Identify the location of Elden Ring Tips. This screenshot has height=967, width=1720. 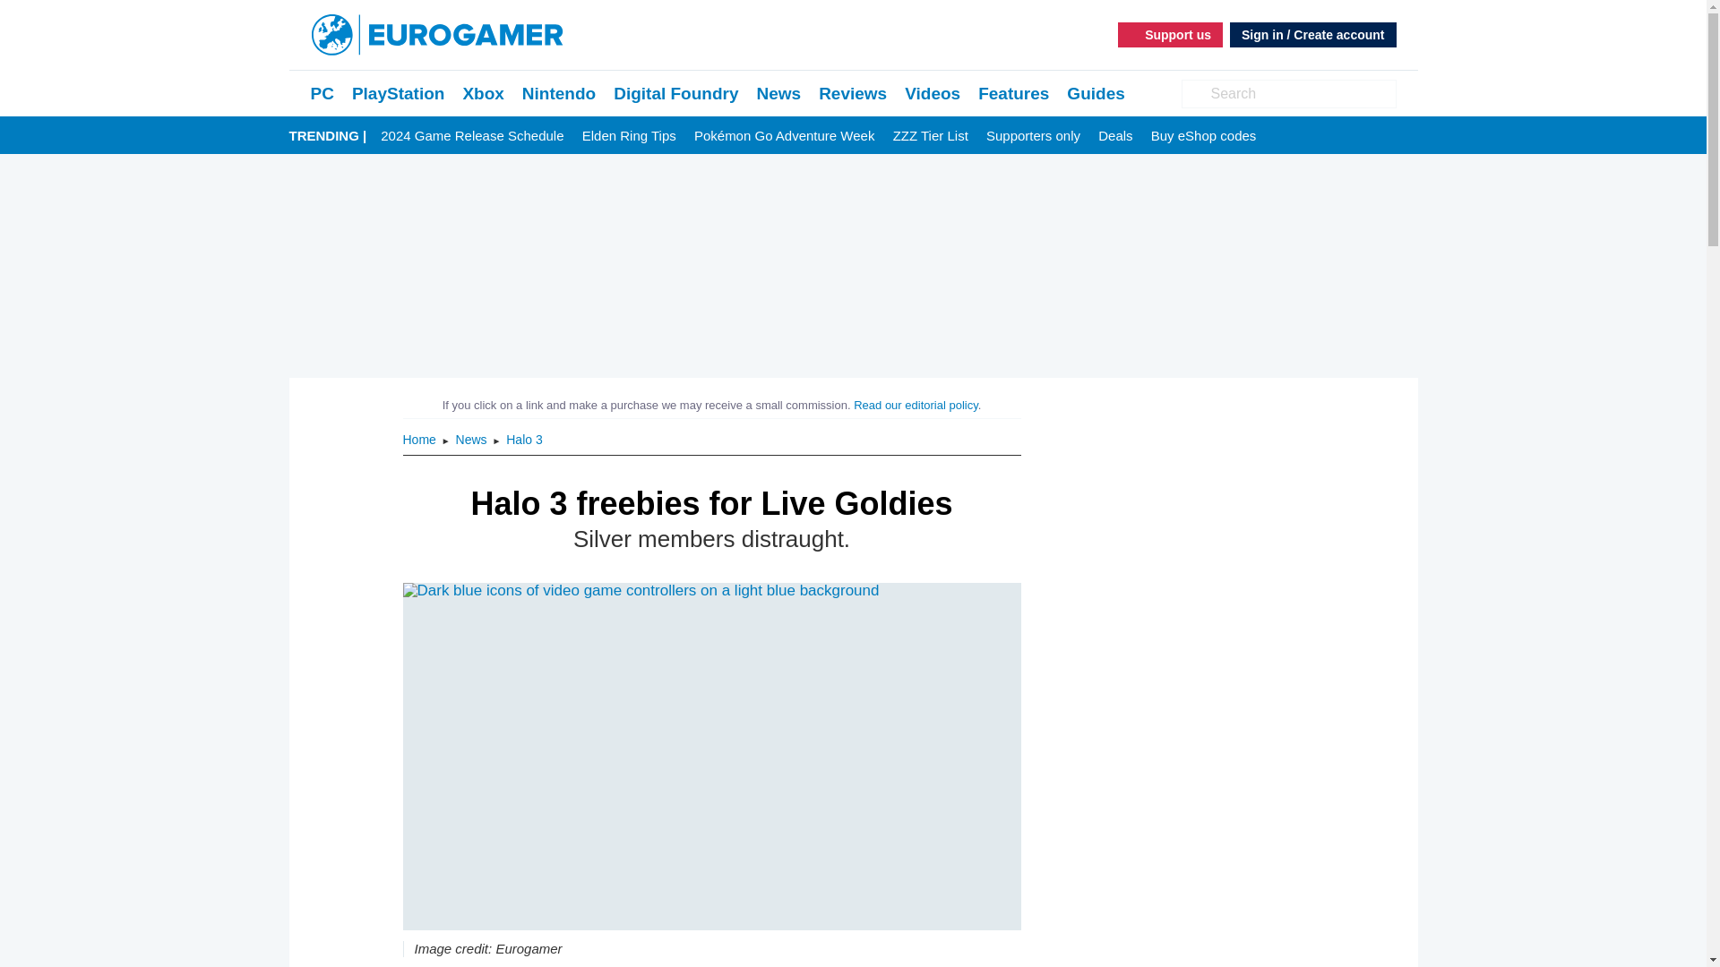
(629, 136).